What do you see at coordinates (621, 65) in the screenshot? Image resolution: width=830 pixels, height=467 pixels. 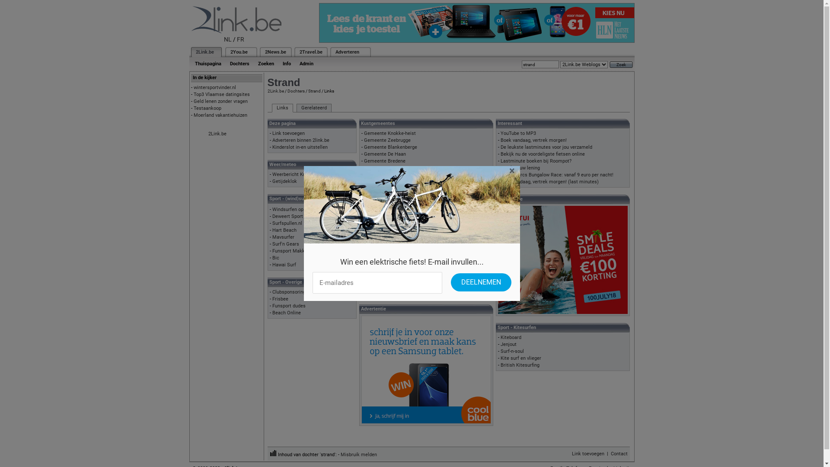 I see `Zoek` at bounding box center [621, 65].